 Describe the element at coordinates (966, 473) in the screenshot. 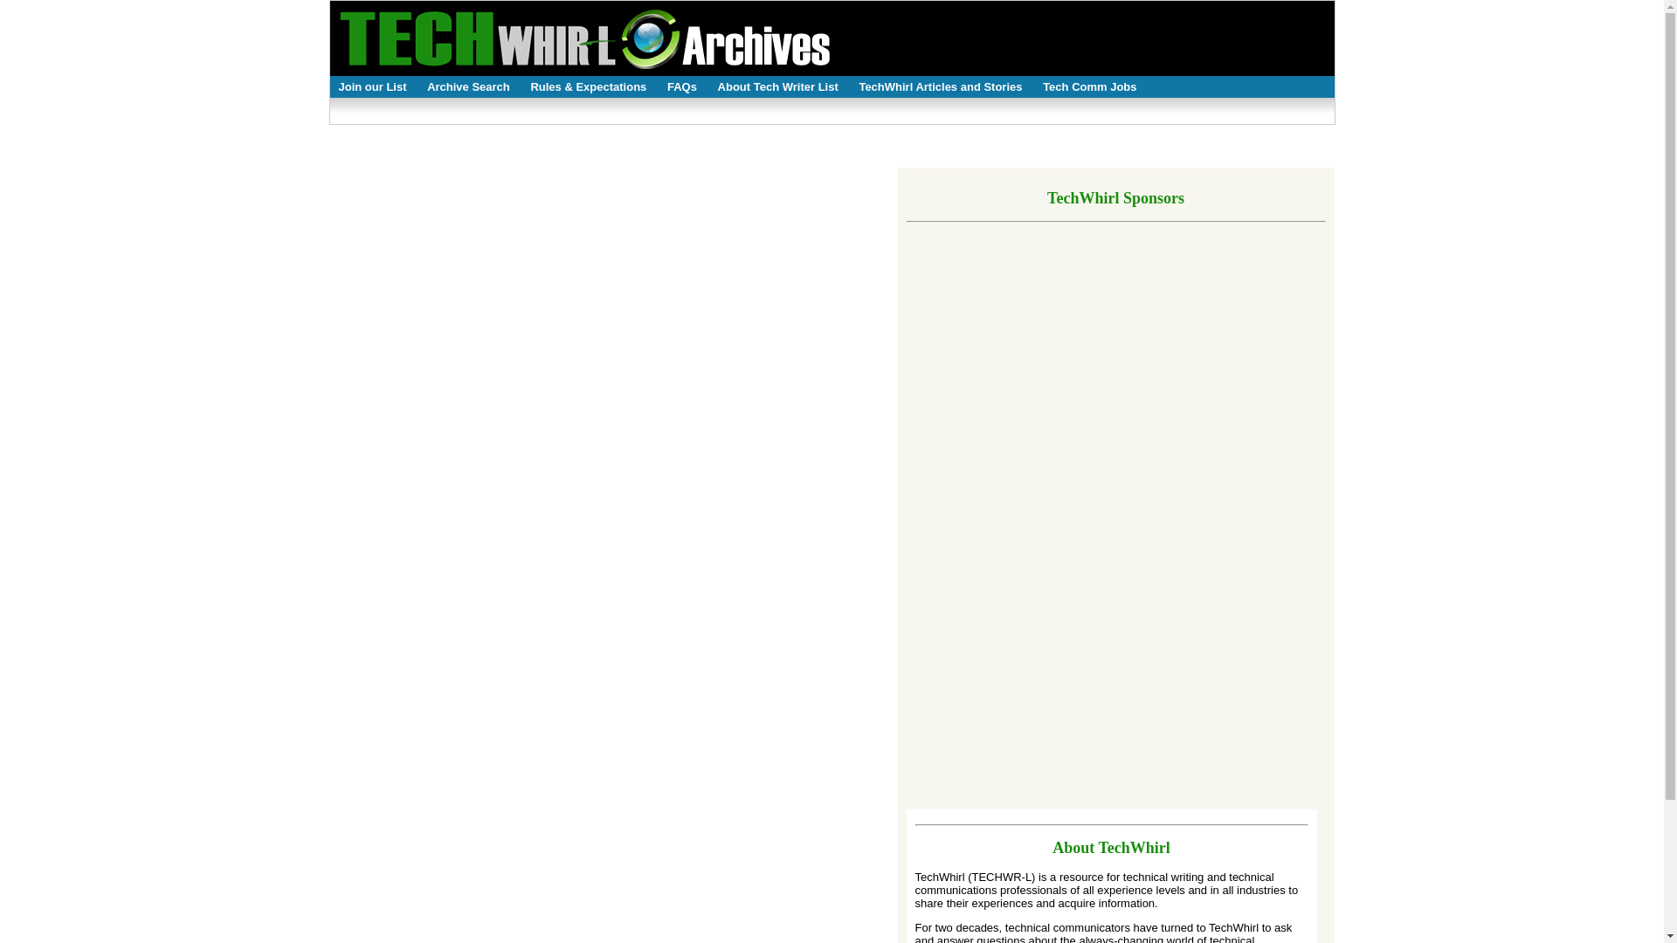

I see `3rd party ad content` at that location.